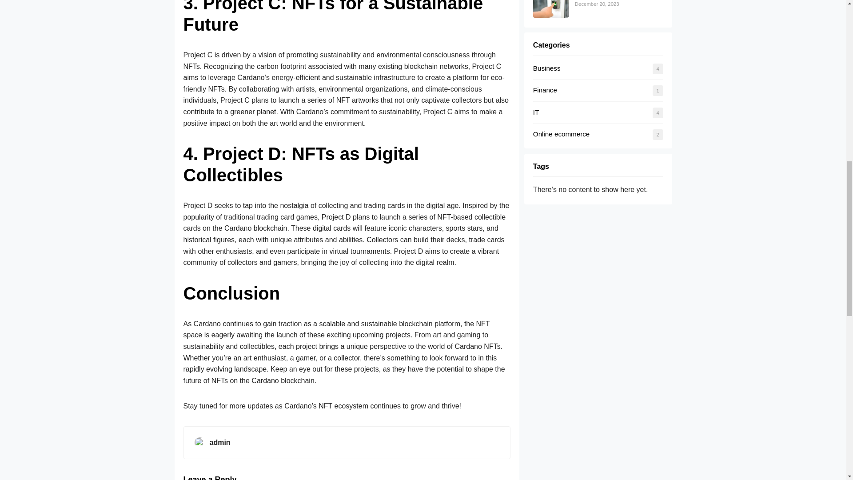  What do you see at coordinates (561, 133) in the screenshot?
I see `Online ecommerce` at bounding box center [561, 133].